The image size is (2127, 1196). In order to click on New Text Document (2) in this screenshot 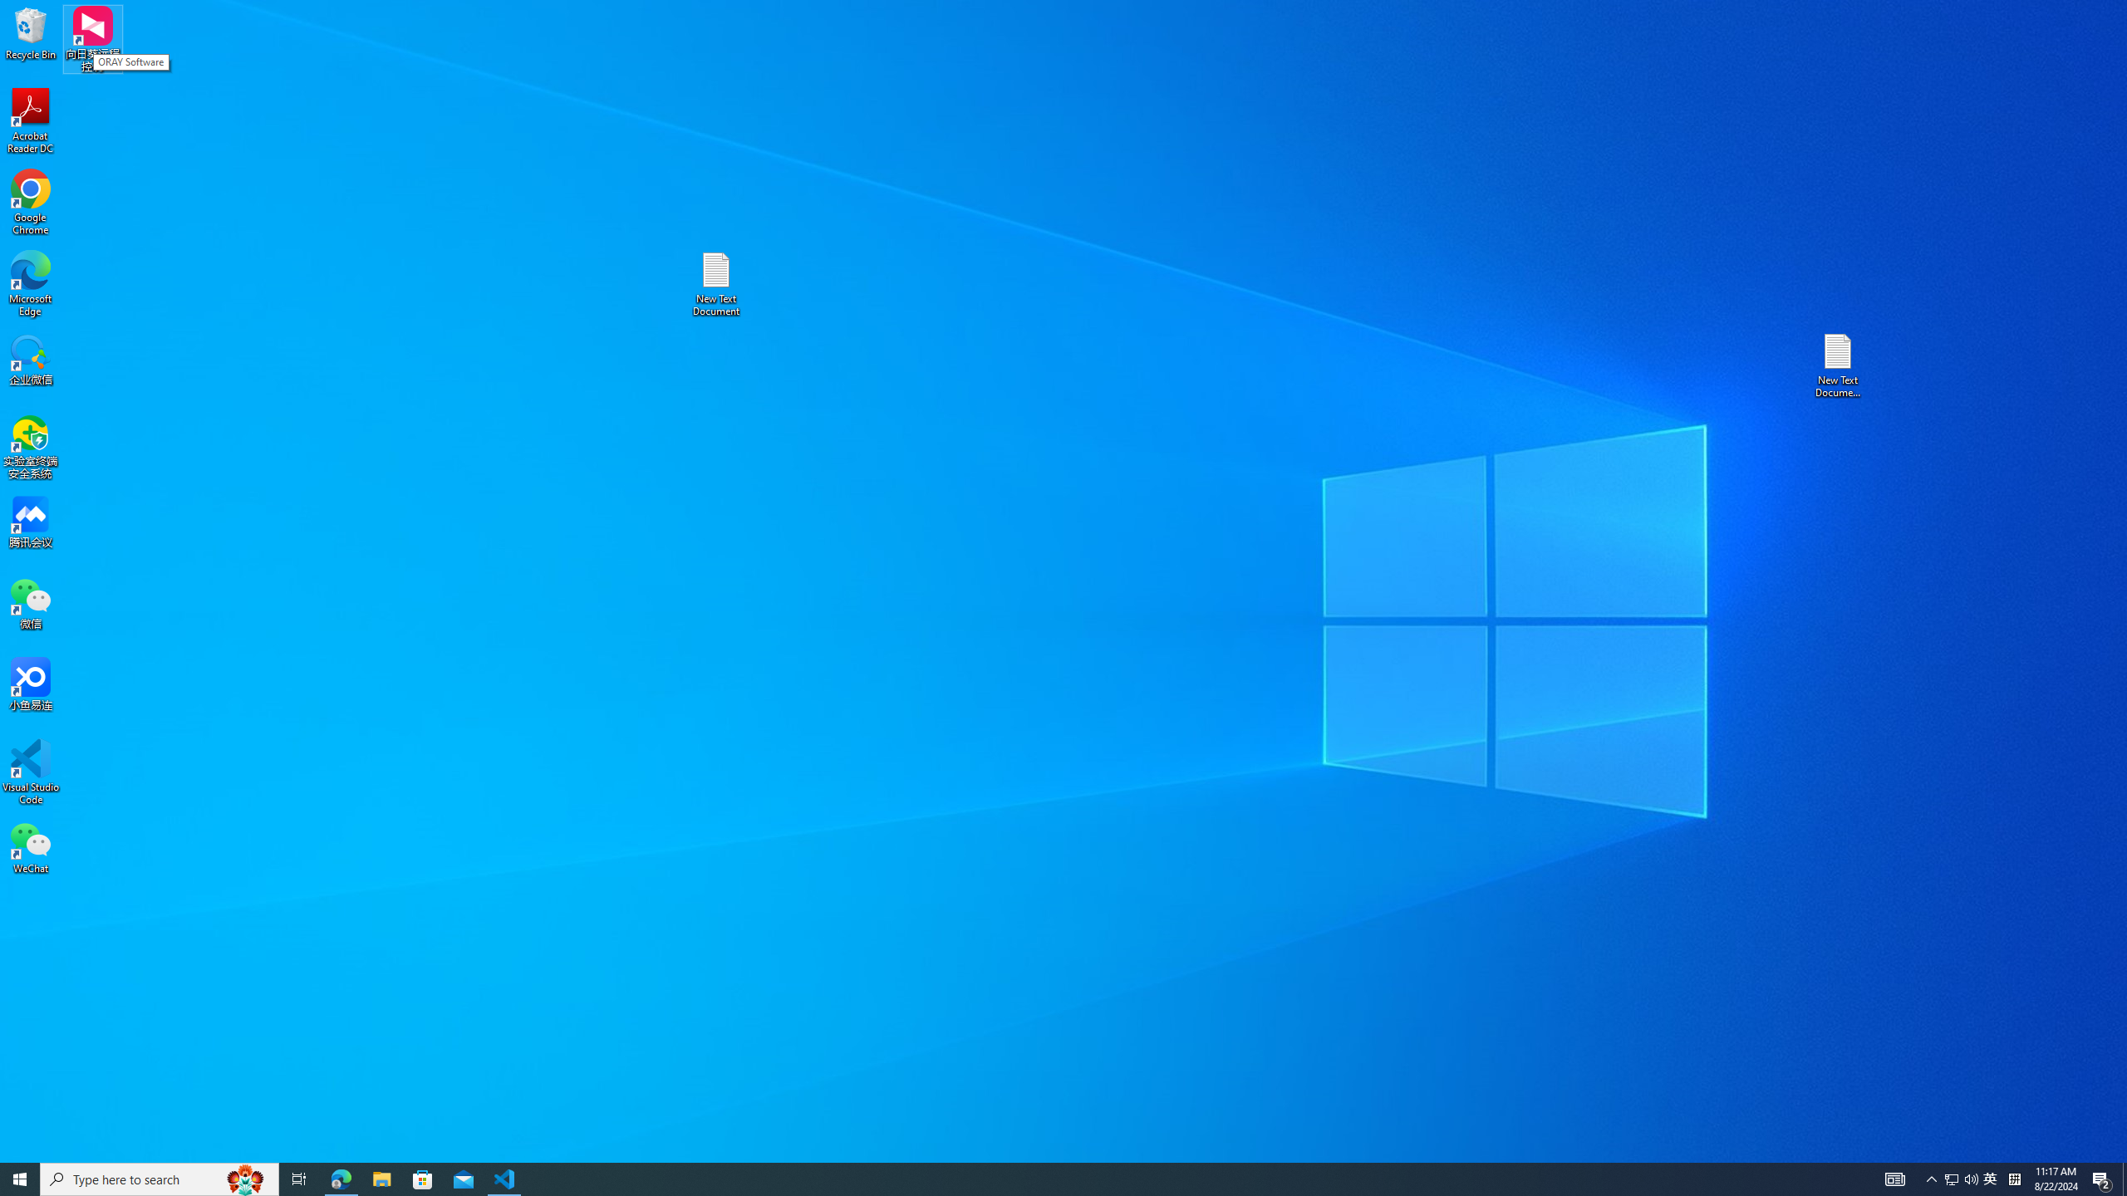, I will do `click(1839, 365)`.